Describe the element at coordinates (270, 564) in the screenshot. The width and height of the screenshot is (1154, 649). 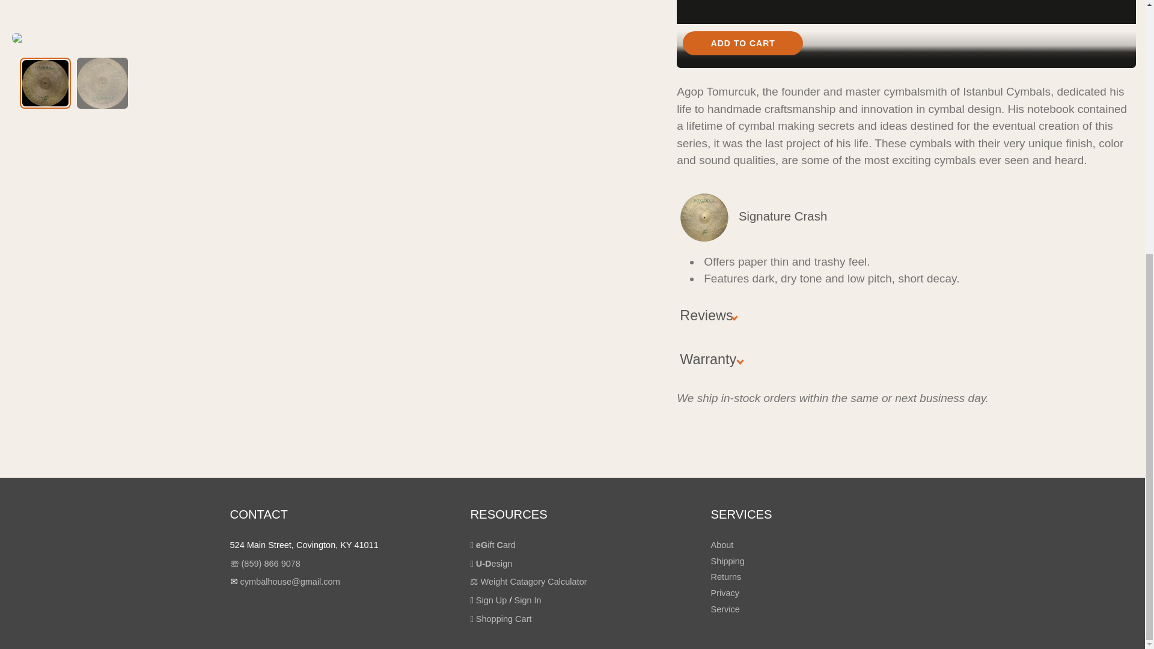
I see `tel:8598669078` at that location.